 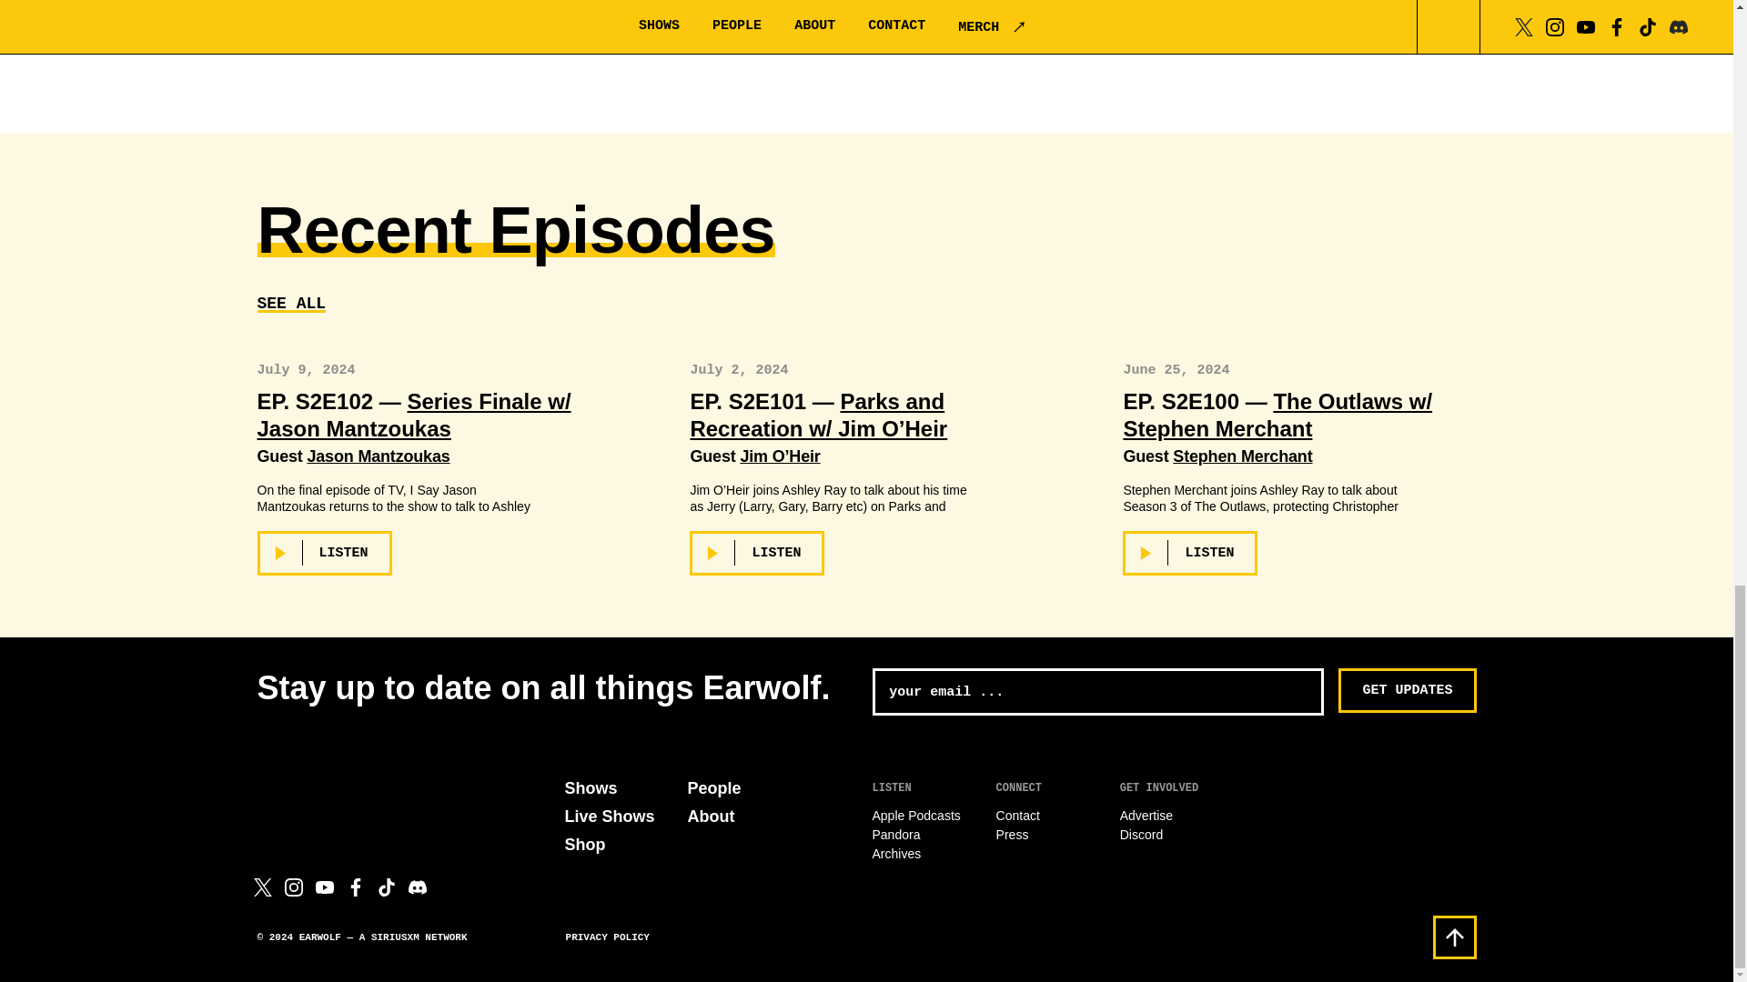 I want to click on Get Updates, so click(x=1407, y=691).